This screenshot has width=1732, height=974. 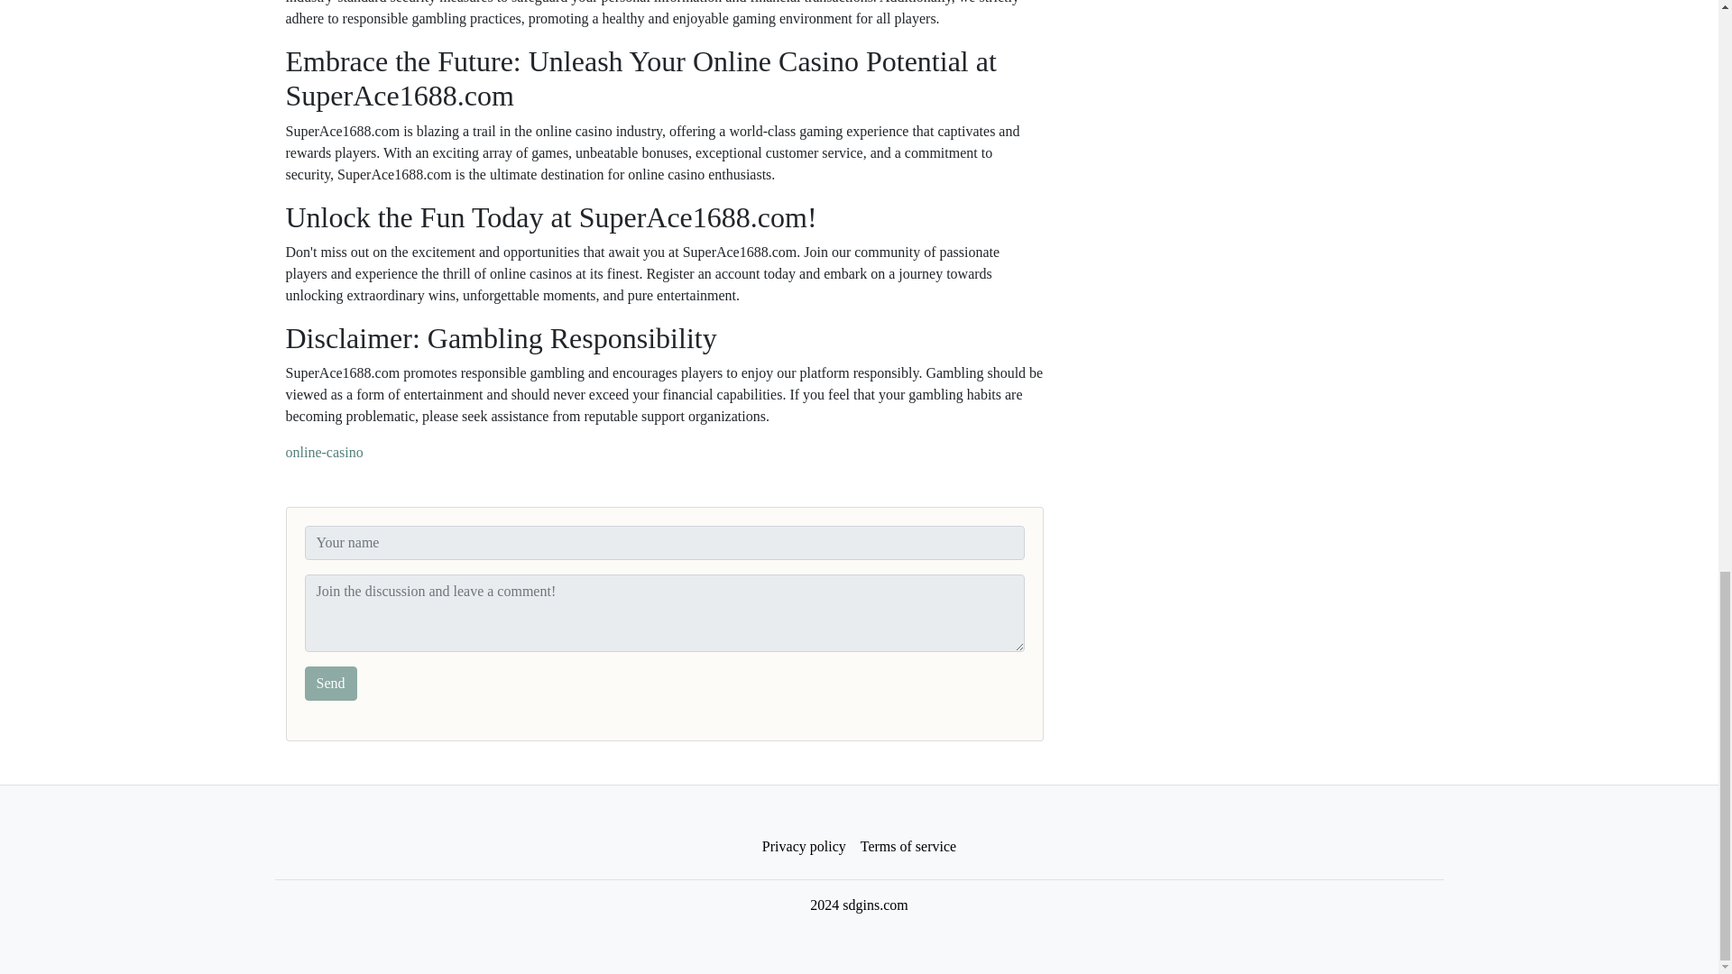 I want to click on Privacy policy, so click(x=805, y=847).